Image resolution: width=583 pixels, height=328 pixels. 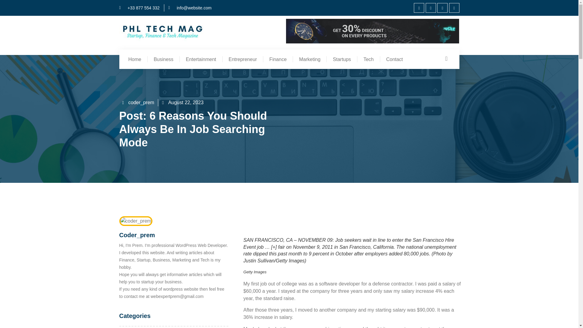 I want to click on August 22, 2023, so click(x=183, y=103).